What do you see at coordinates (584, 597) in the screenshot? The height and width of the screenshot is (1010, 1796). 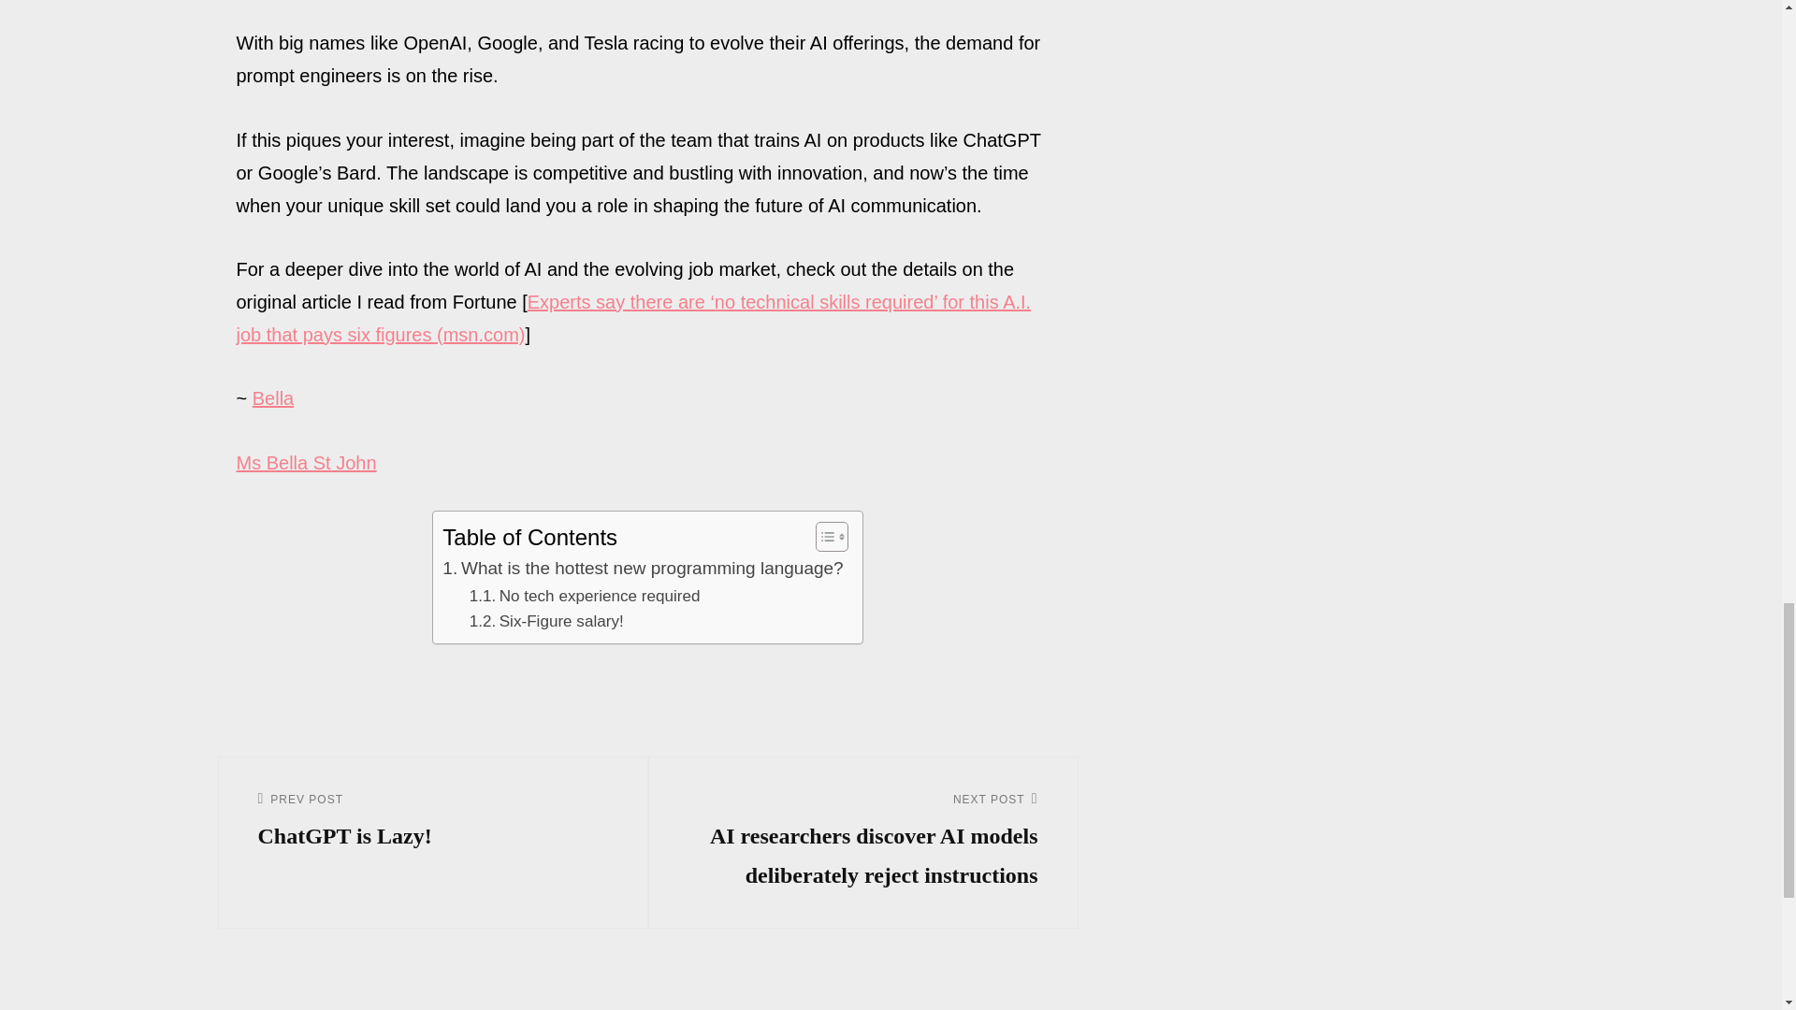 I see `Six-Figure salary!` at bounding box center [584, 597].